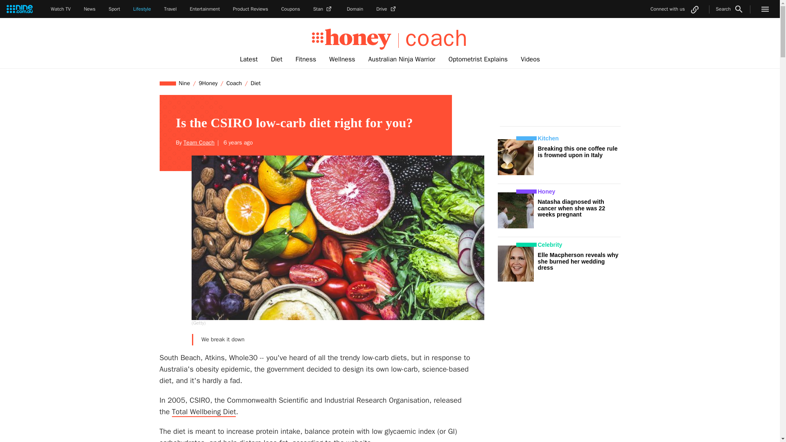  Describe the element at coordinates (234, 83) in the screenshot. I see `Coach` at that location.